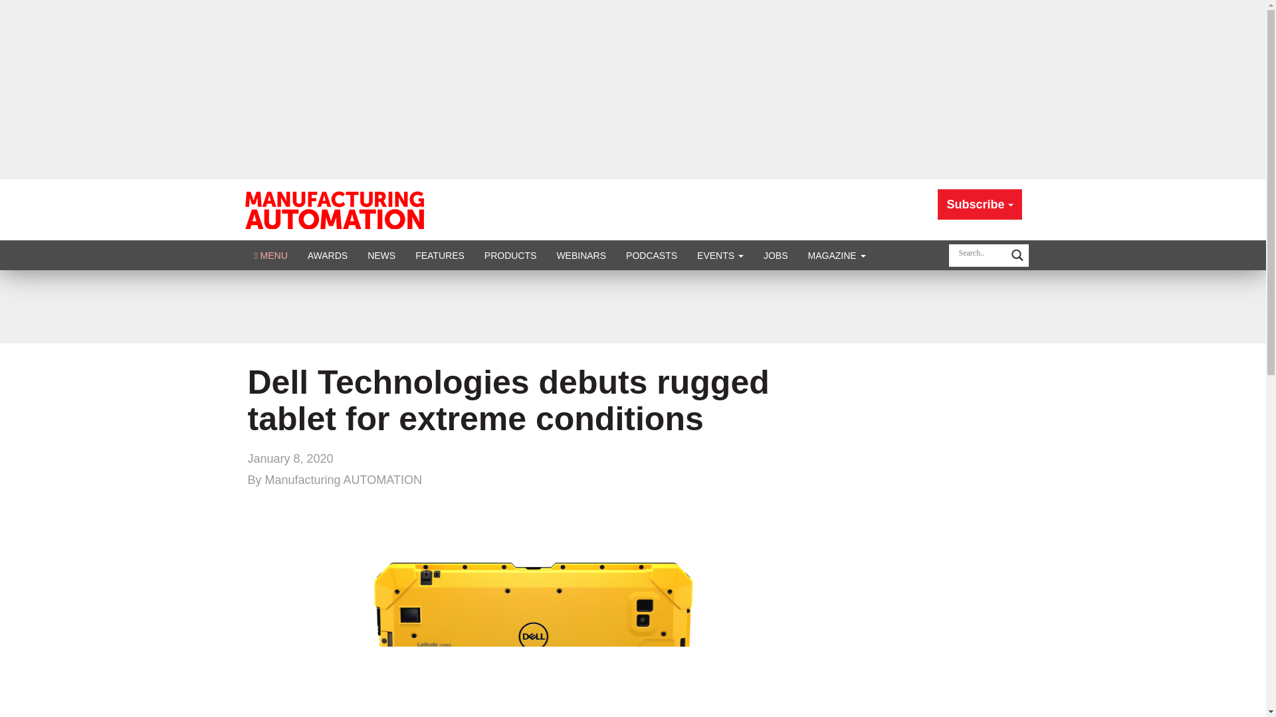 Image resolution: width=1276 pixels, height=717 pixels. Describe the element at coordinates (651, 255) in the screenshot. I see `PODCASTS` at that location.